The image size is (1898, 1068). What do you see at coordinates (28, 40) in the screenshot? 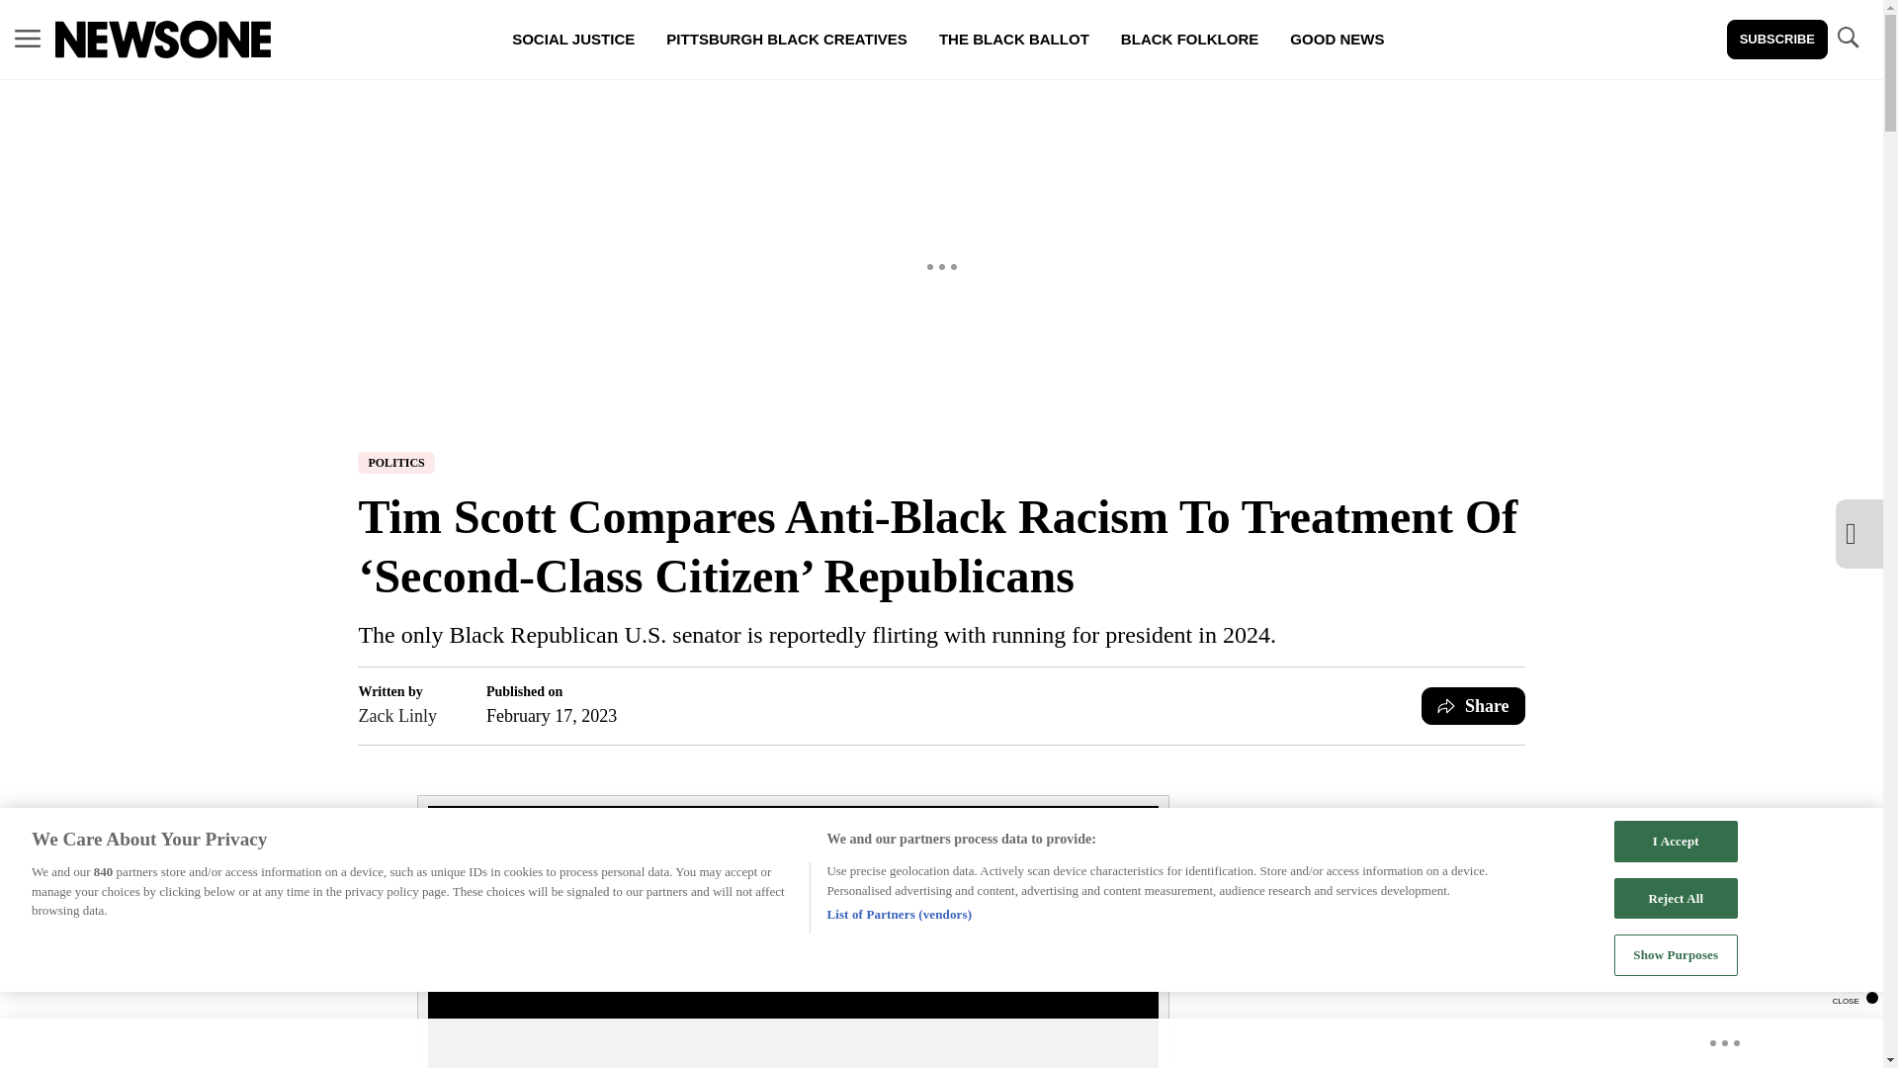
I see `MENU` at bounding box center [28, 40].